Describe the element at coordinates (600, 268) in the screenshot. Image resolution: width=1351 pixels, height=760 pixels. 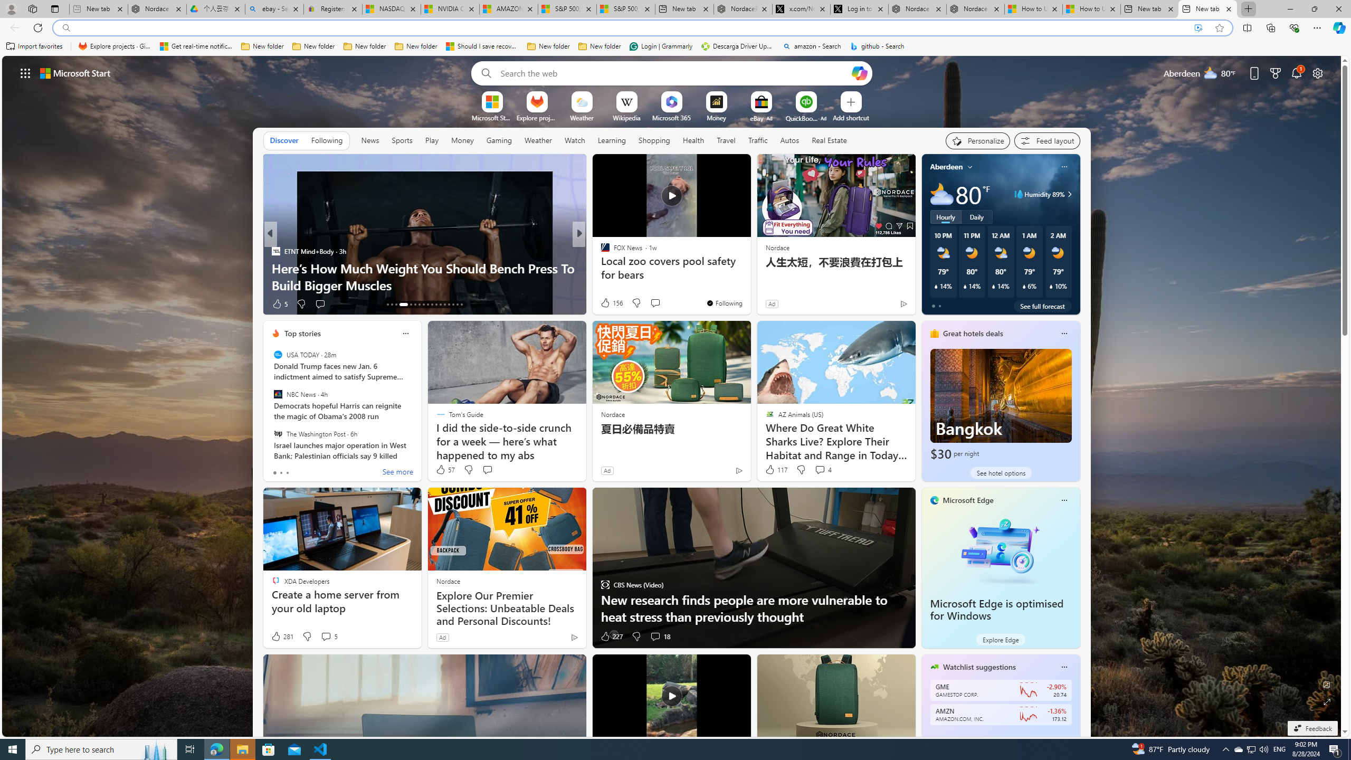
I see `LeagueFeed` at that location.